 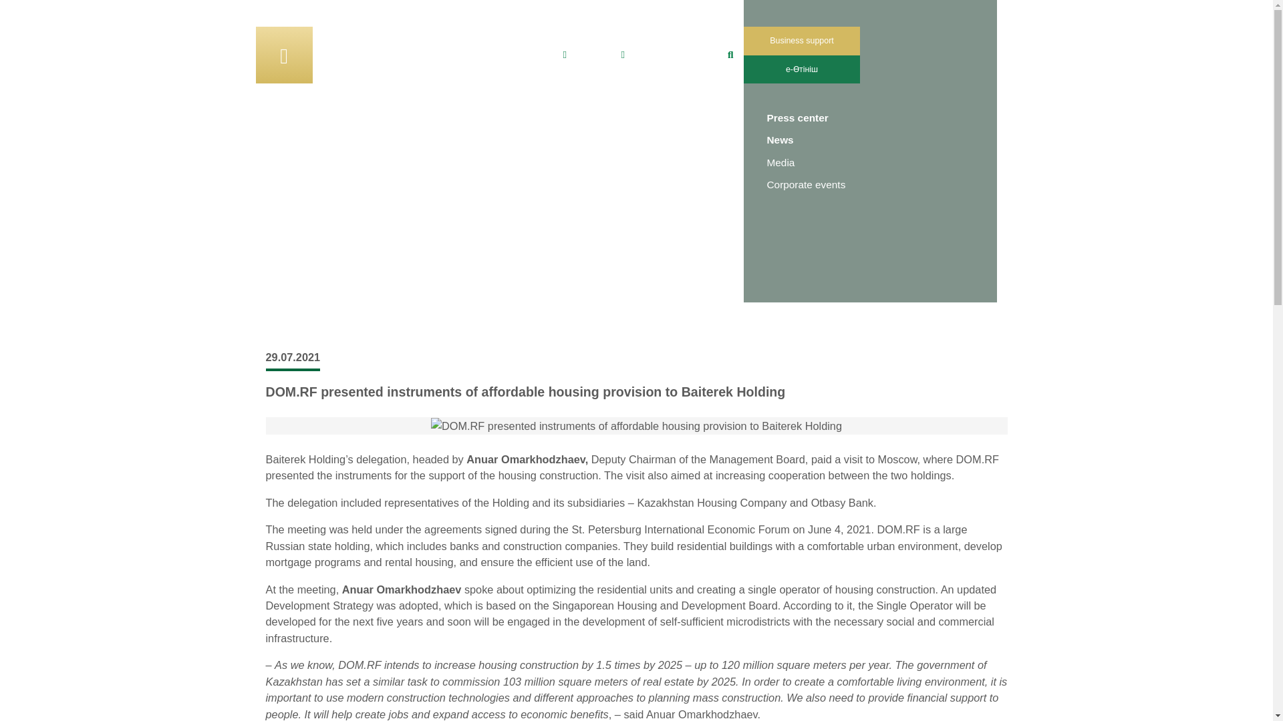 What do you see at coordinates (269, 151) in the screenshot?
I see `Eng` at bounding box center [269, 151].